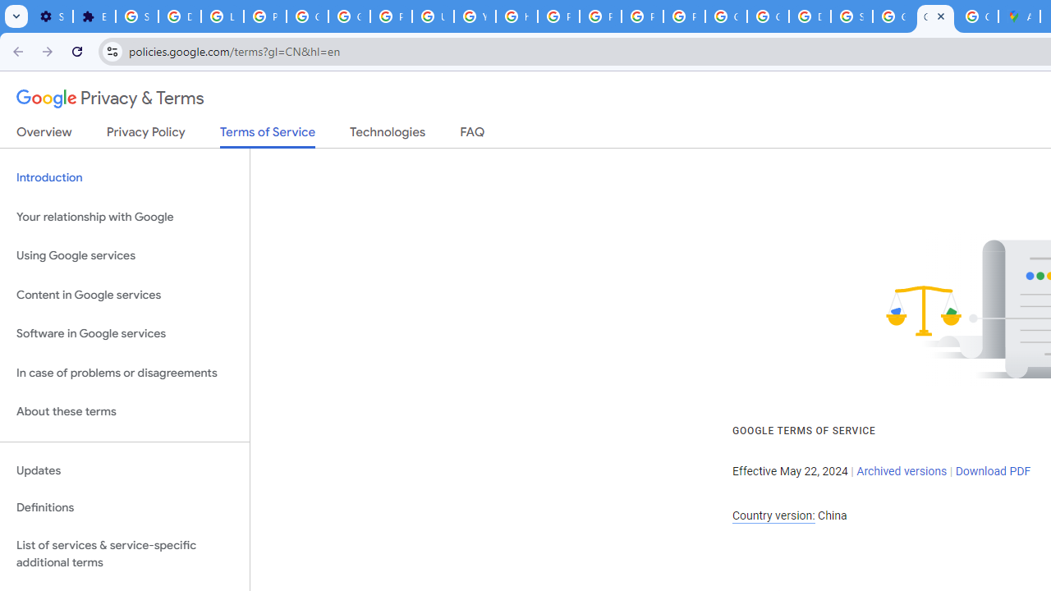 The width and height of the screenshot is (1051, 591). What do you see at coordinates (125, 256) in the screenshot?
I see `Using Google services` at bounding box center [125, 256].